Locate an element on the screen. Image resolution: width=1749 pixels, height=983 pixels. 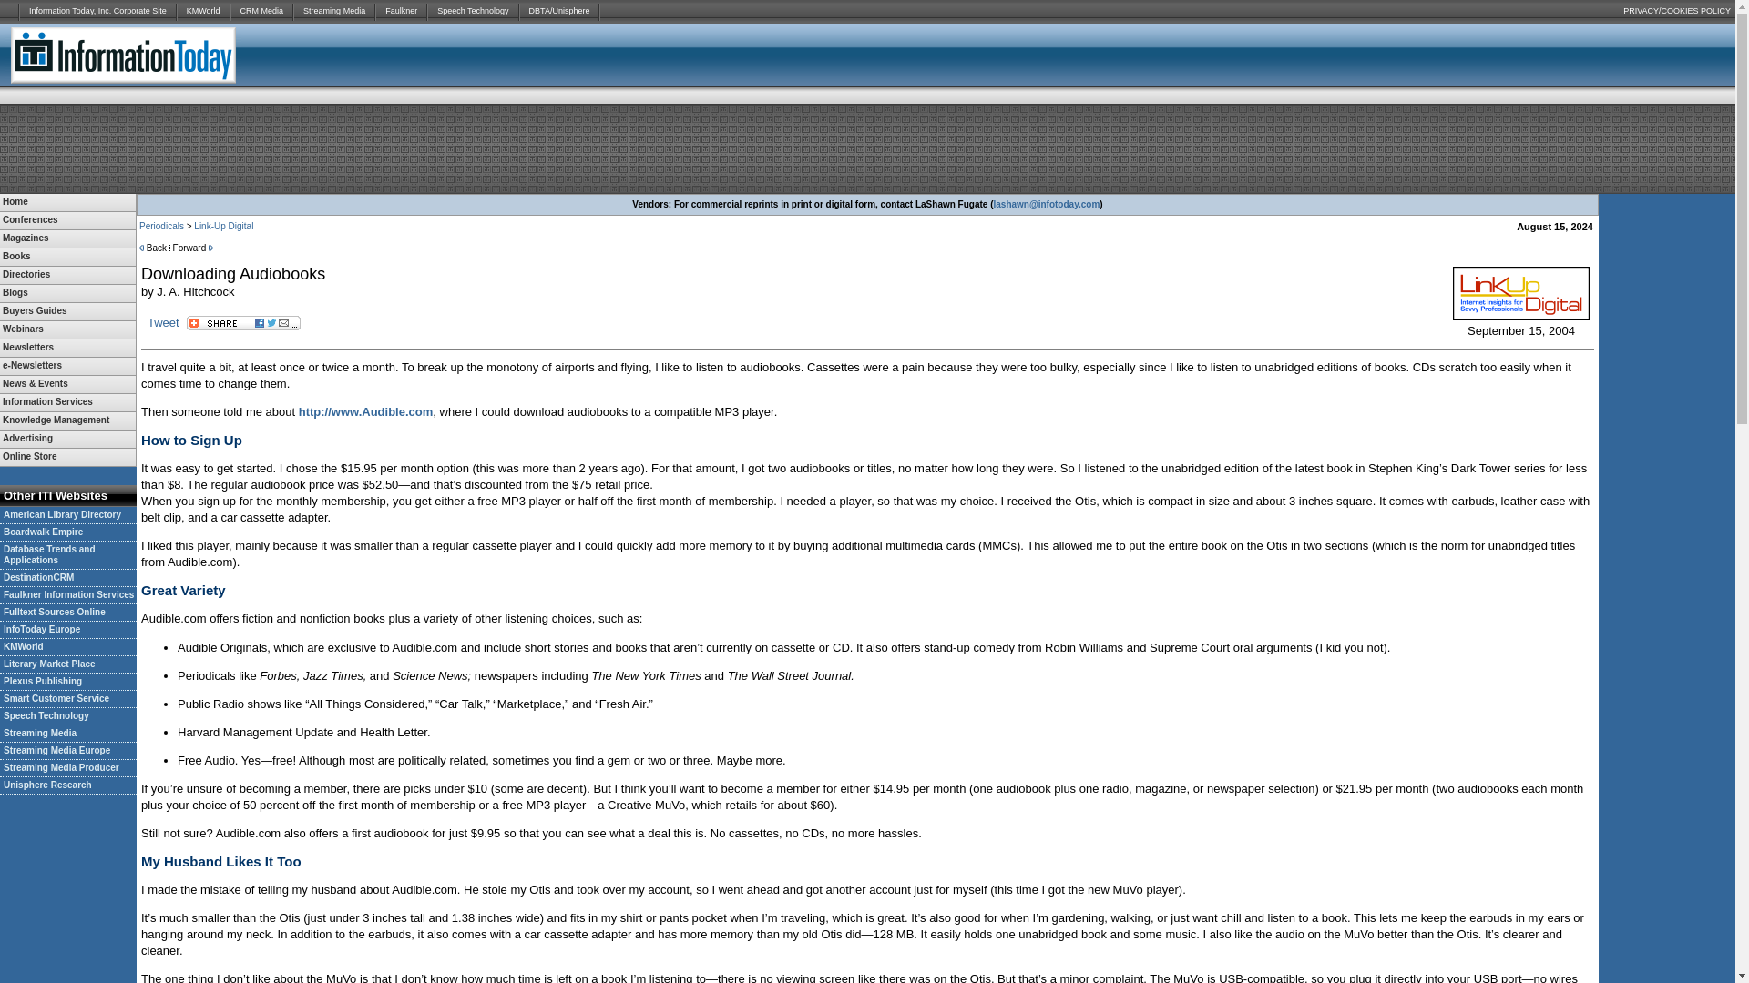
Speech Technology is located at coordinates (473, 11).